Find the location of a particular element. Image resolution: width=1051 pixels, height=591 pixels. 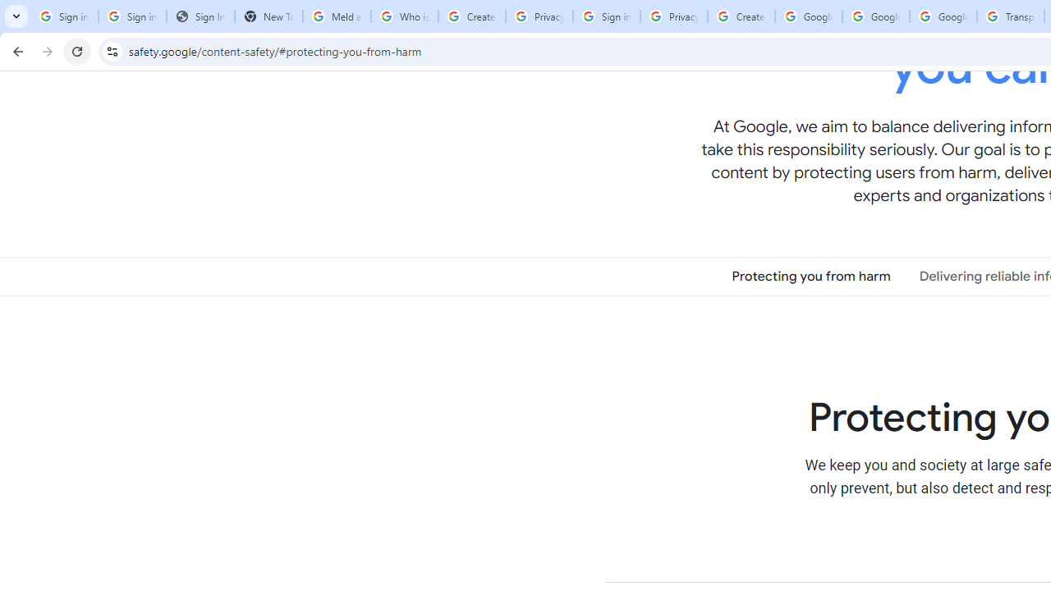

Sign in - Google Accounts is located at coordinates (606, 16).